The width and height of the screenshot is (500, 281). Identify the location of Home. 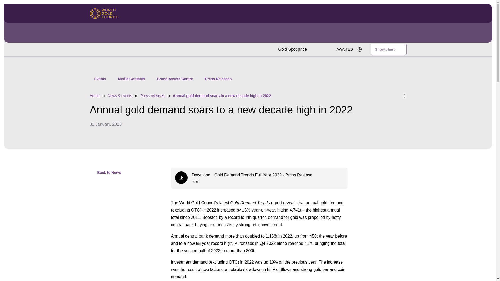
(94, 95).